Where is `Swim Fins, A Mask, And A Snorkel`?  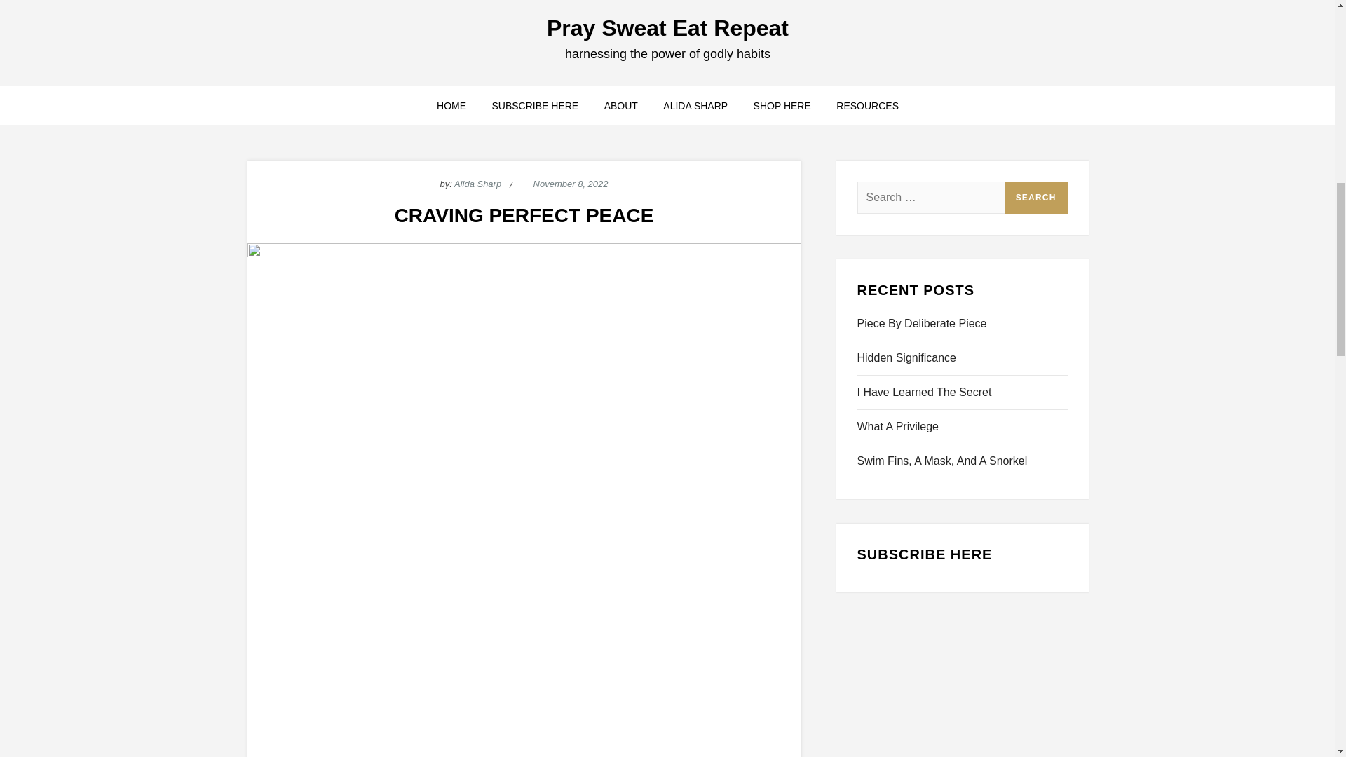
Swim Fins, A Mask, And A Snorkel is located at coordinates (941, 461).